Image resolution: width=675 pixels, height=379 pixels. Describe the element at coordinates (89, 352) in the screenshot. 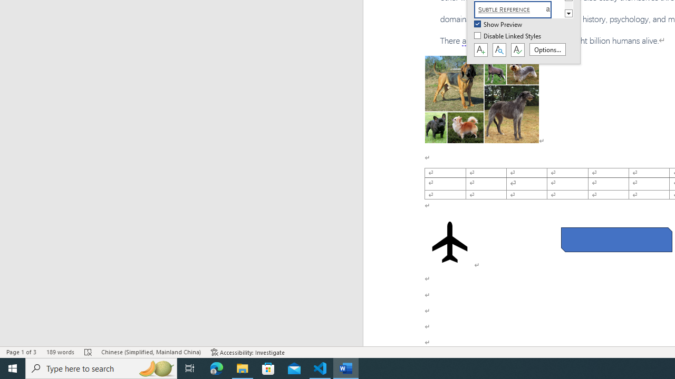

I see `Spelling and Grammar Check Errors` at that location.